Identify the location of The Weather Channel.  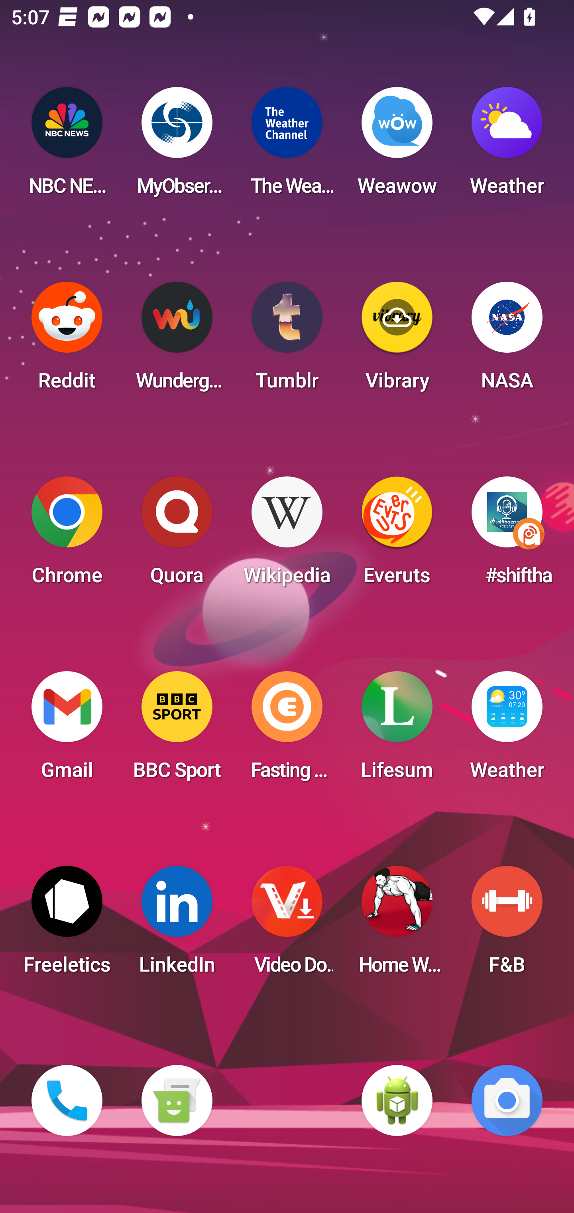
(287, 146).